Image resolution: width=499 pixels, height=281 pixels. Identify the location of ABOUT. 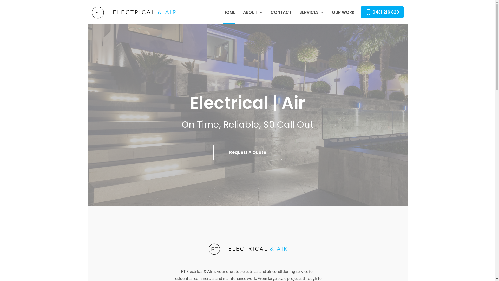
(253, 12).